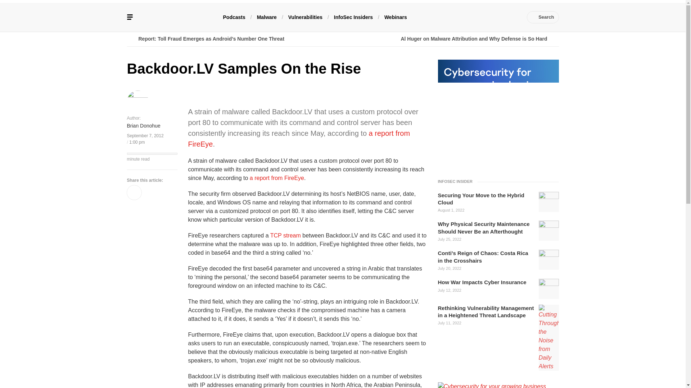 The width and height of the screenshot is (691, 388). Describe the element at coordinates (480, 17) in the screenshot. I see `YouTube` at that location.